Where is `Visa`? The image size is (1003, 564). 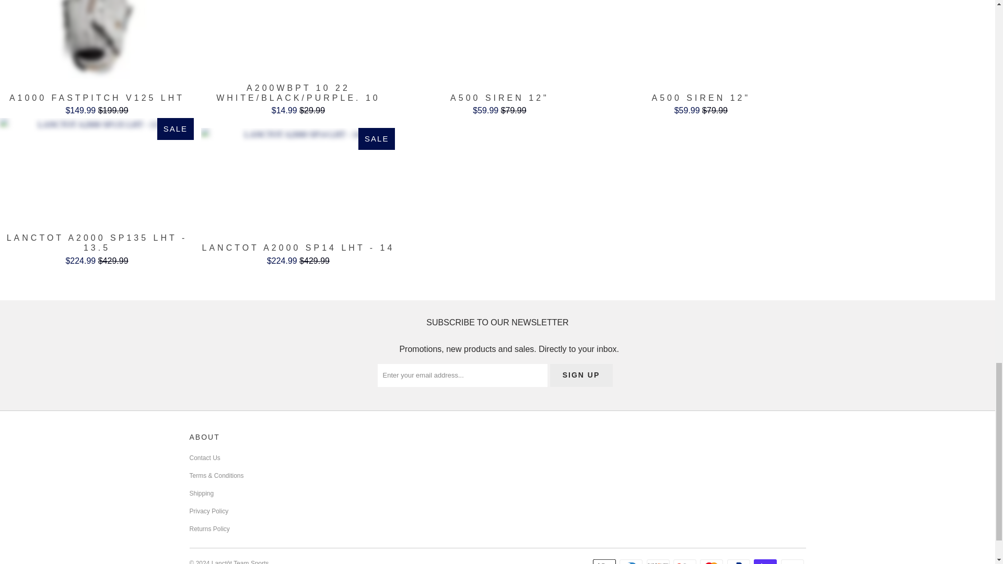 Visa is located at coordinates (792, 561).